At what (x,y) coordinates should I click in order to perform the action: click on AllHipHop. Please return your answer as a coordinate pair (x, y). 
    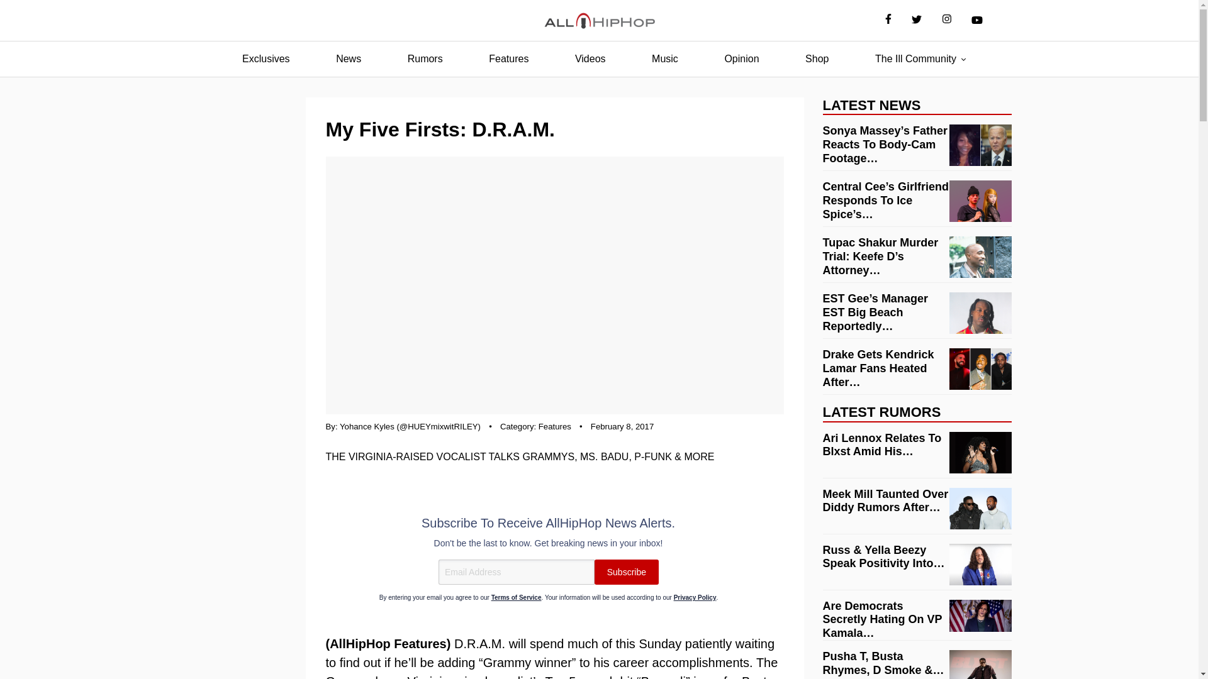
    Looking at the image, I should click on (599, 21).